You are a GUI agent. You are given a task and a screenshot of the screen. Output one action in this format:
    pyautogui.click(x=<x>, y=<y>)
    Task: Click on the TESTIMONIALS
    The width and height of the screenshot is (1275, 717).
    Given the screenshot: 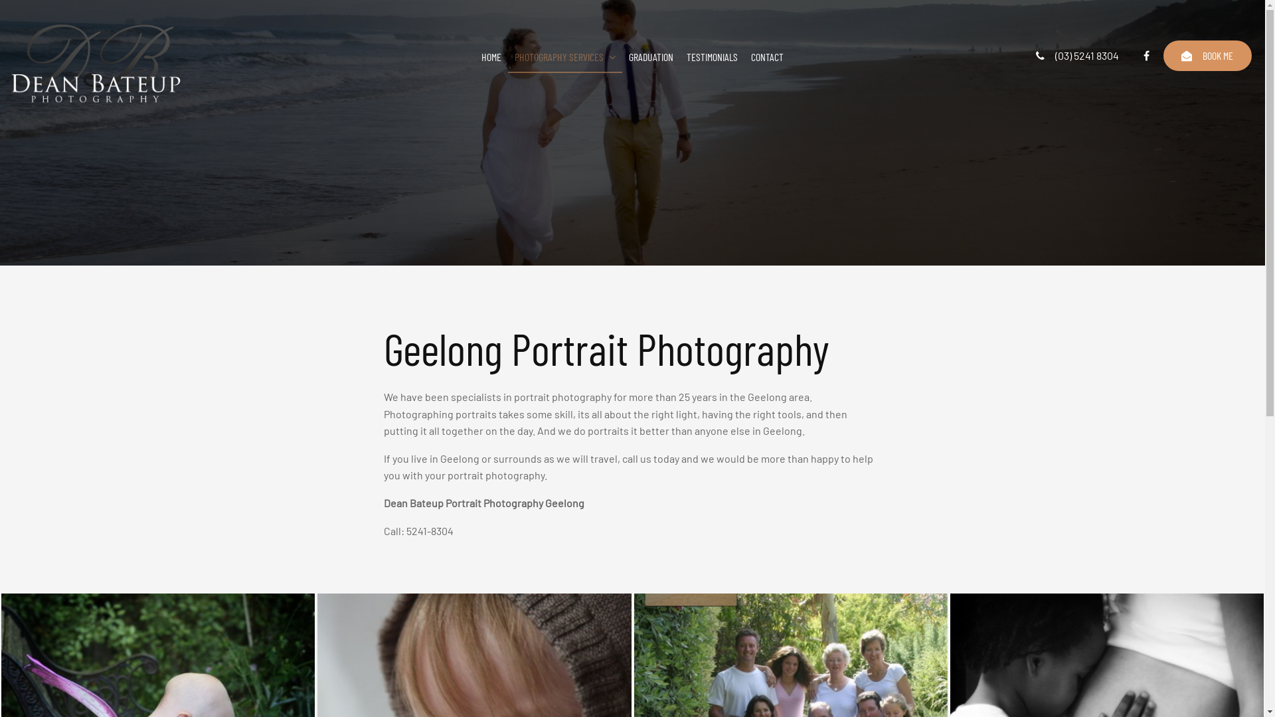 What is the action you would take?
    pyautogui.click(x=712, y=58)
    